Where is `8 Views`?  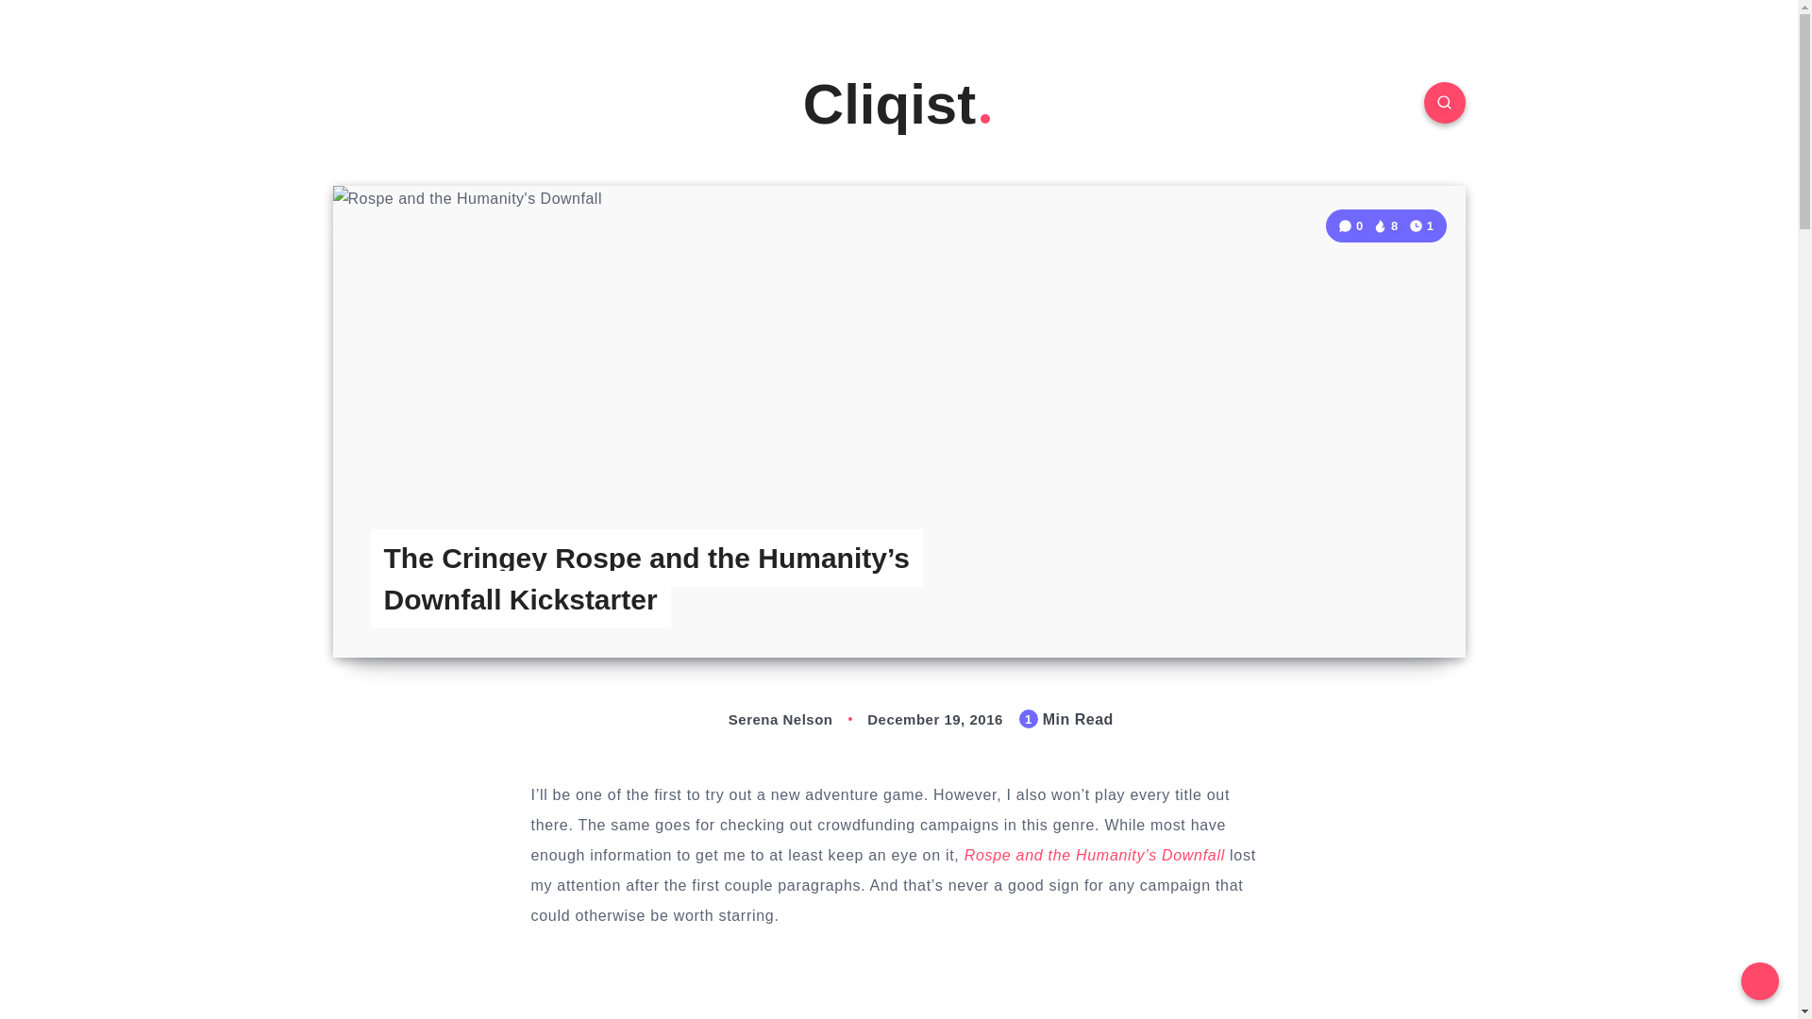 8 Views is located at coordinates (1385, 226).